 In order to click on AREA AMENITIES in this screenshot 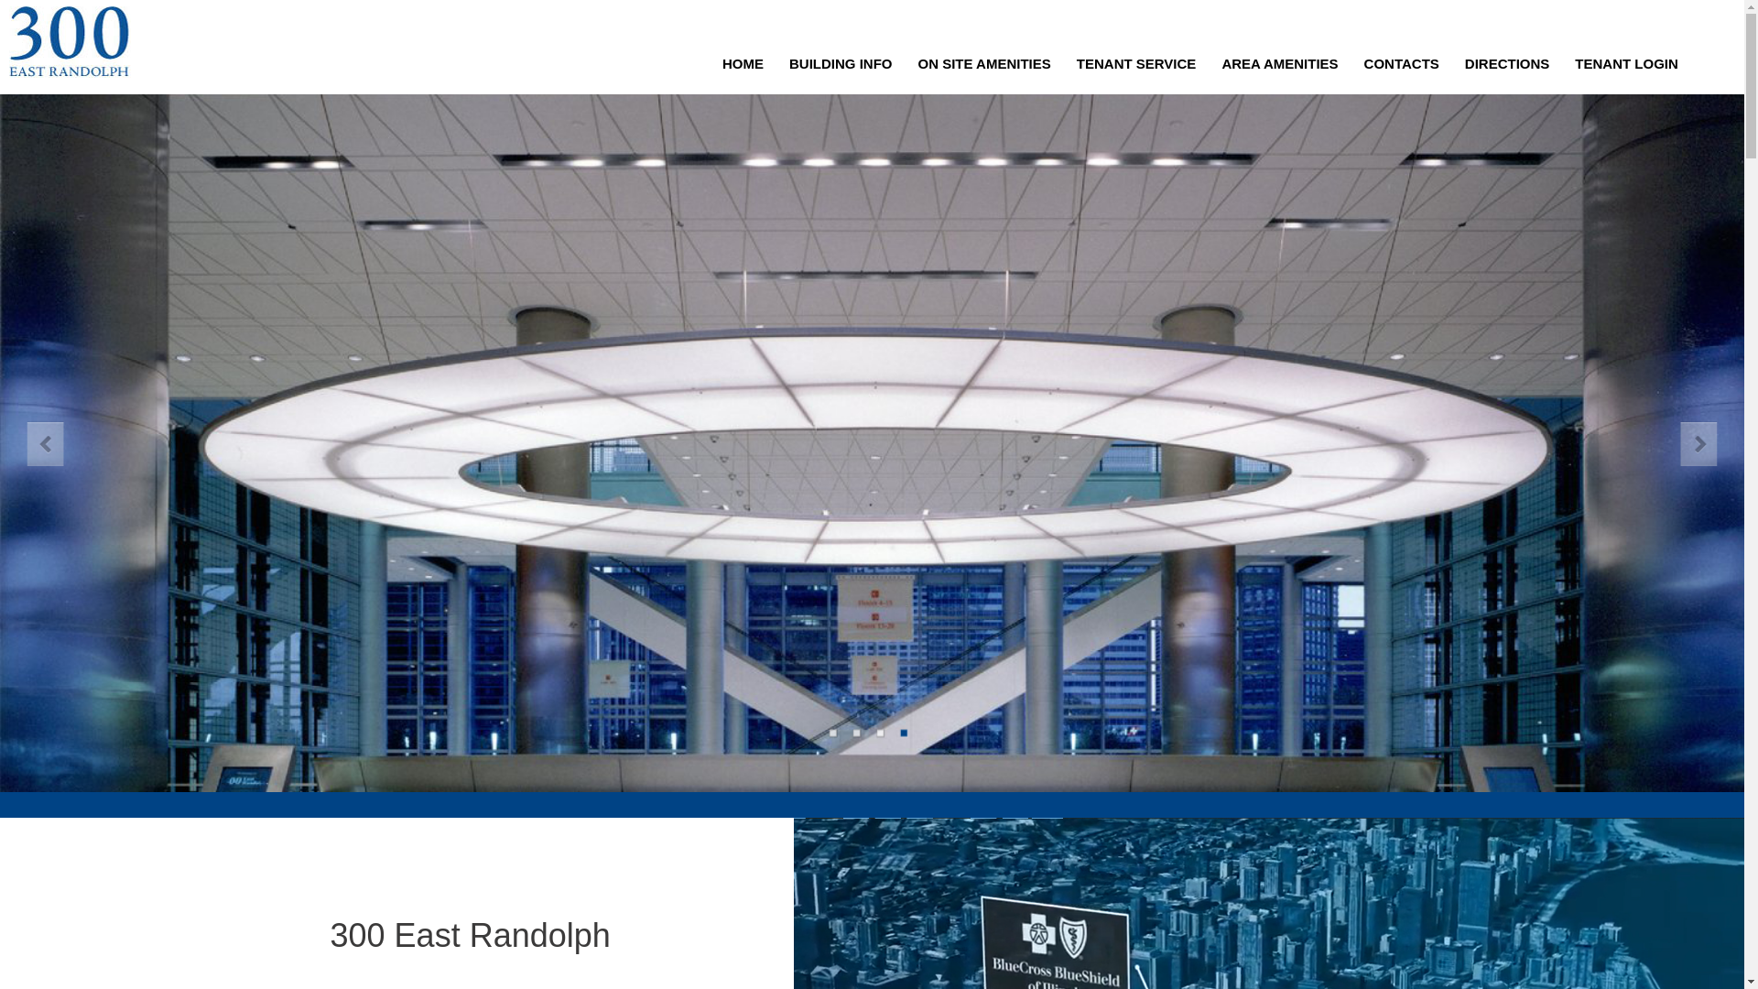, I will do `click(1280, 64)`.